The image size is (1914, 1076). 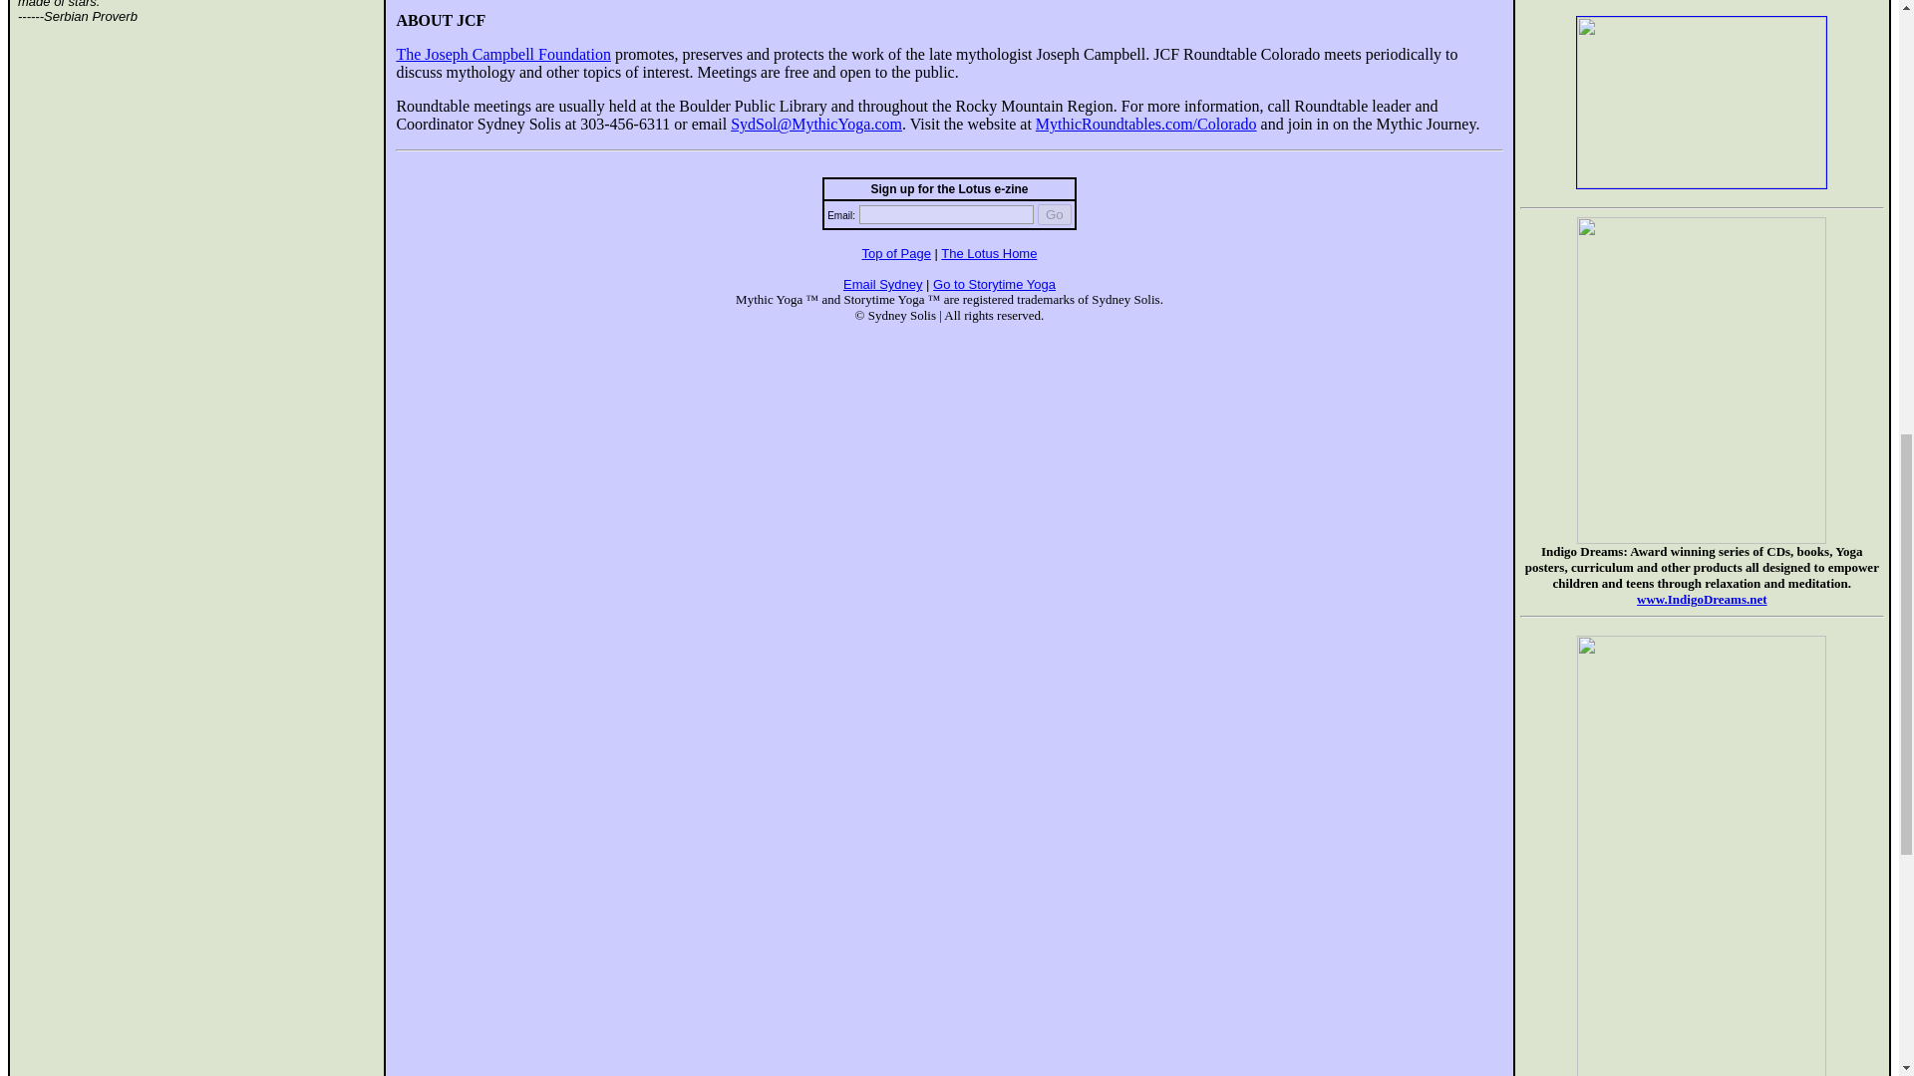 I want to click on The Joseph Campbell Foundation, so click(x=502, y=54).